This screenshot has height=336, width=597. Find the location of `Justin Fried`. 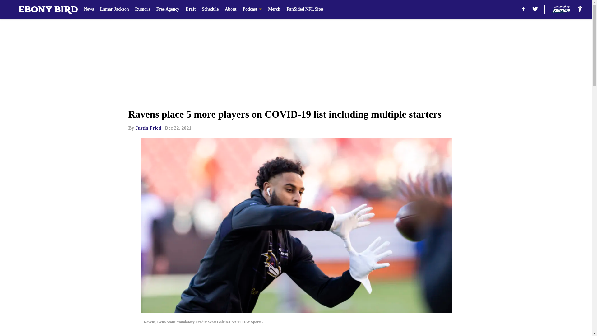

Justin Fried is located at coordinates (148, 128).